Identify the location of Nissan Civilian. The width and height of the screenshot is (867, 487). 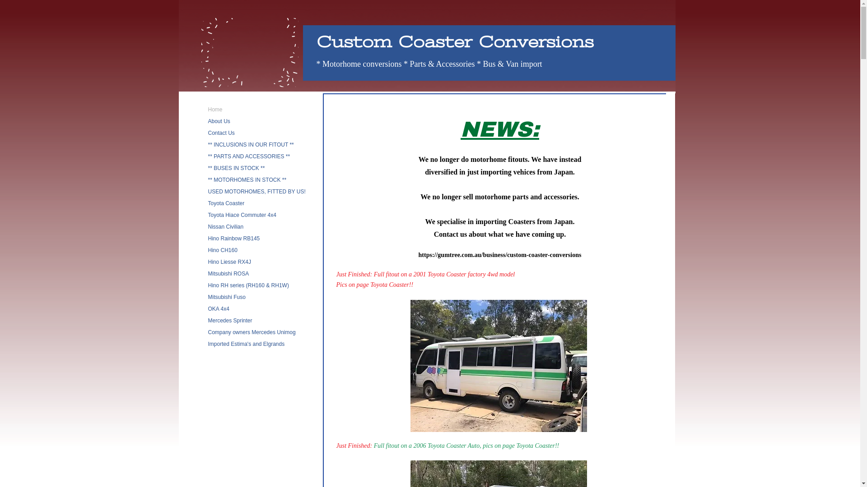
(226, 227).